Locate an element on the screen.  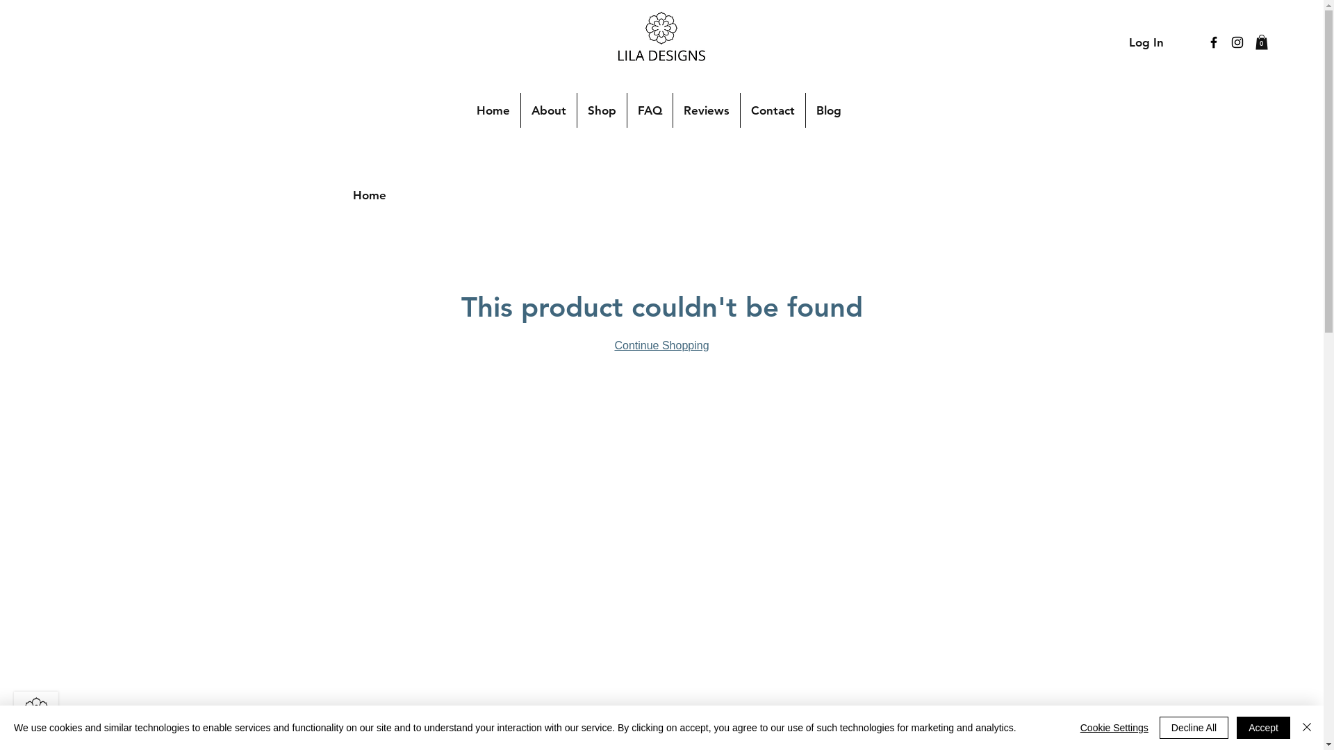
0 is located at coordinates (1262, 42).